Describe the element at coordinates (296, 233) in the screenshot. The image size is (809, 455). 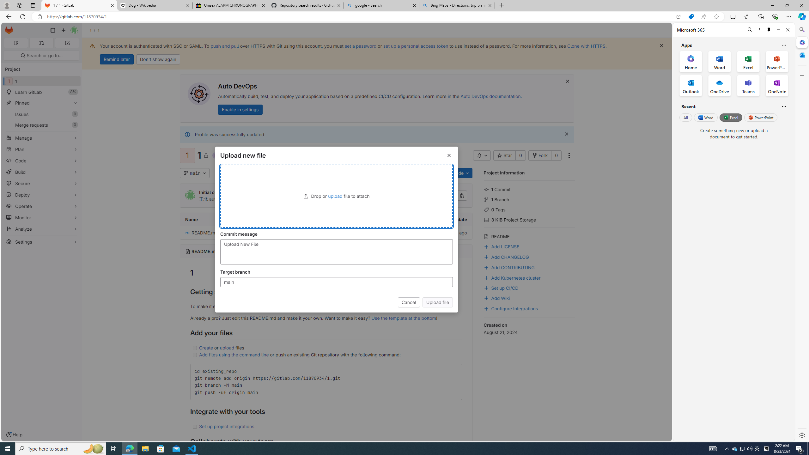
I see `Initial commit` at that location.